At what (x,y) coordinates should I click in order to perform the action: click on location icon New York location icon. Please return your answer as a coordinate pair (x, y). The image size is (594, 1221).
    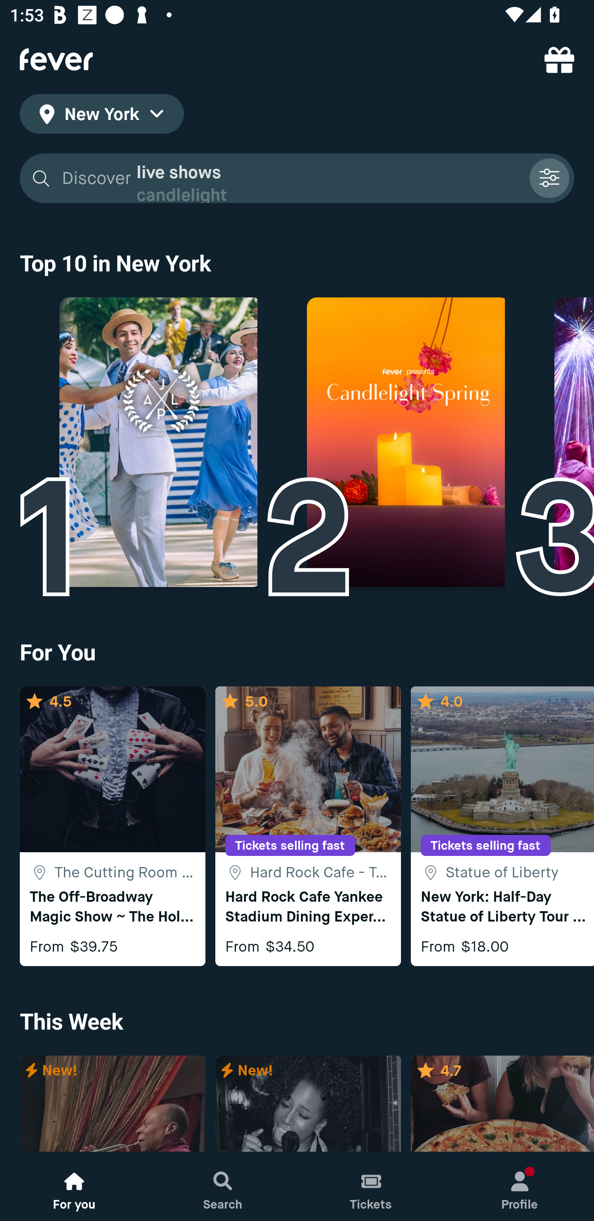
    Looking at the image, I should click on (101, 116).